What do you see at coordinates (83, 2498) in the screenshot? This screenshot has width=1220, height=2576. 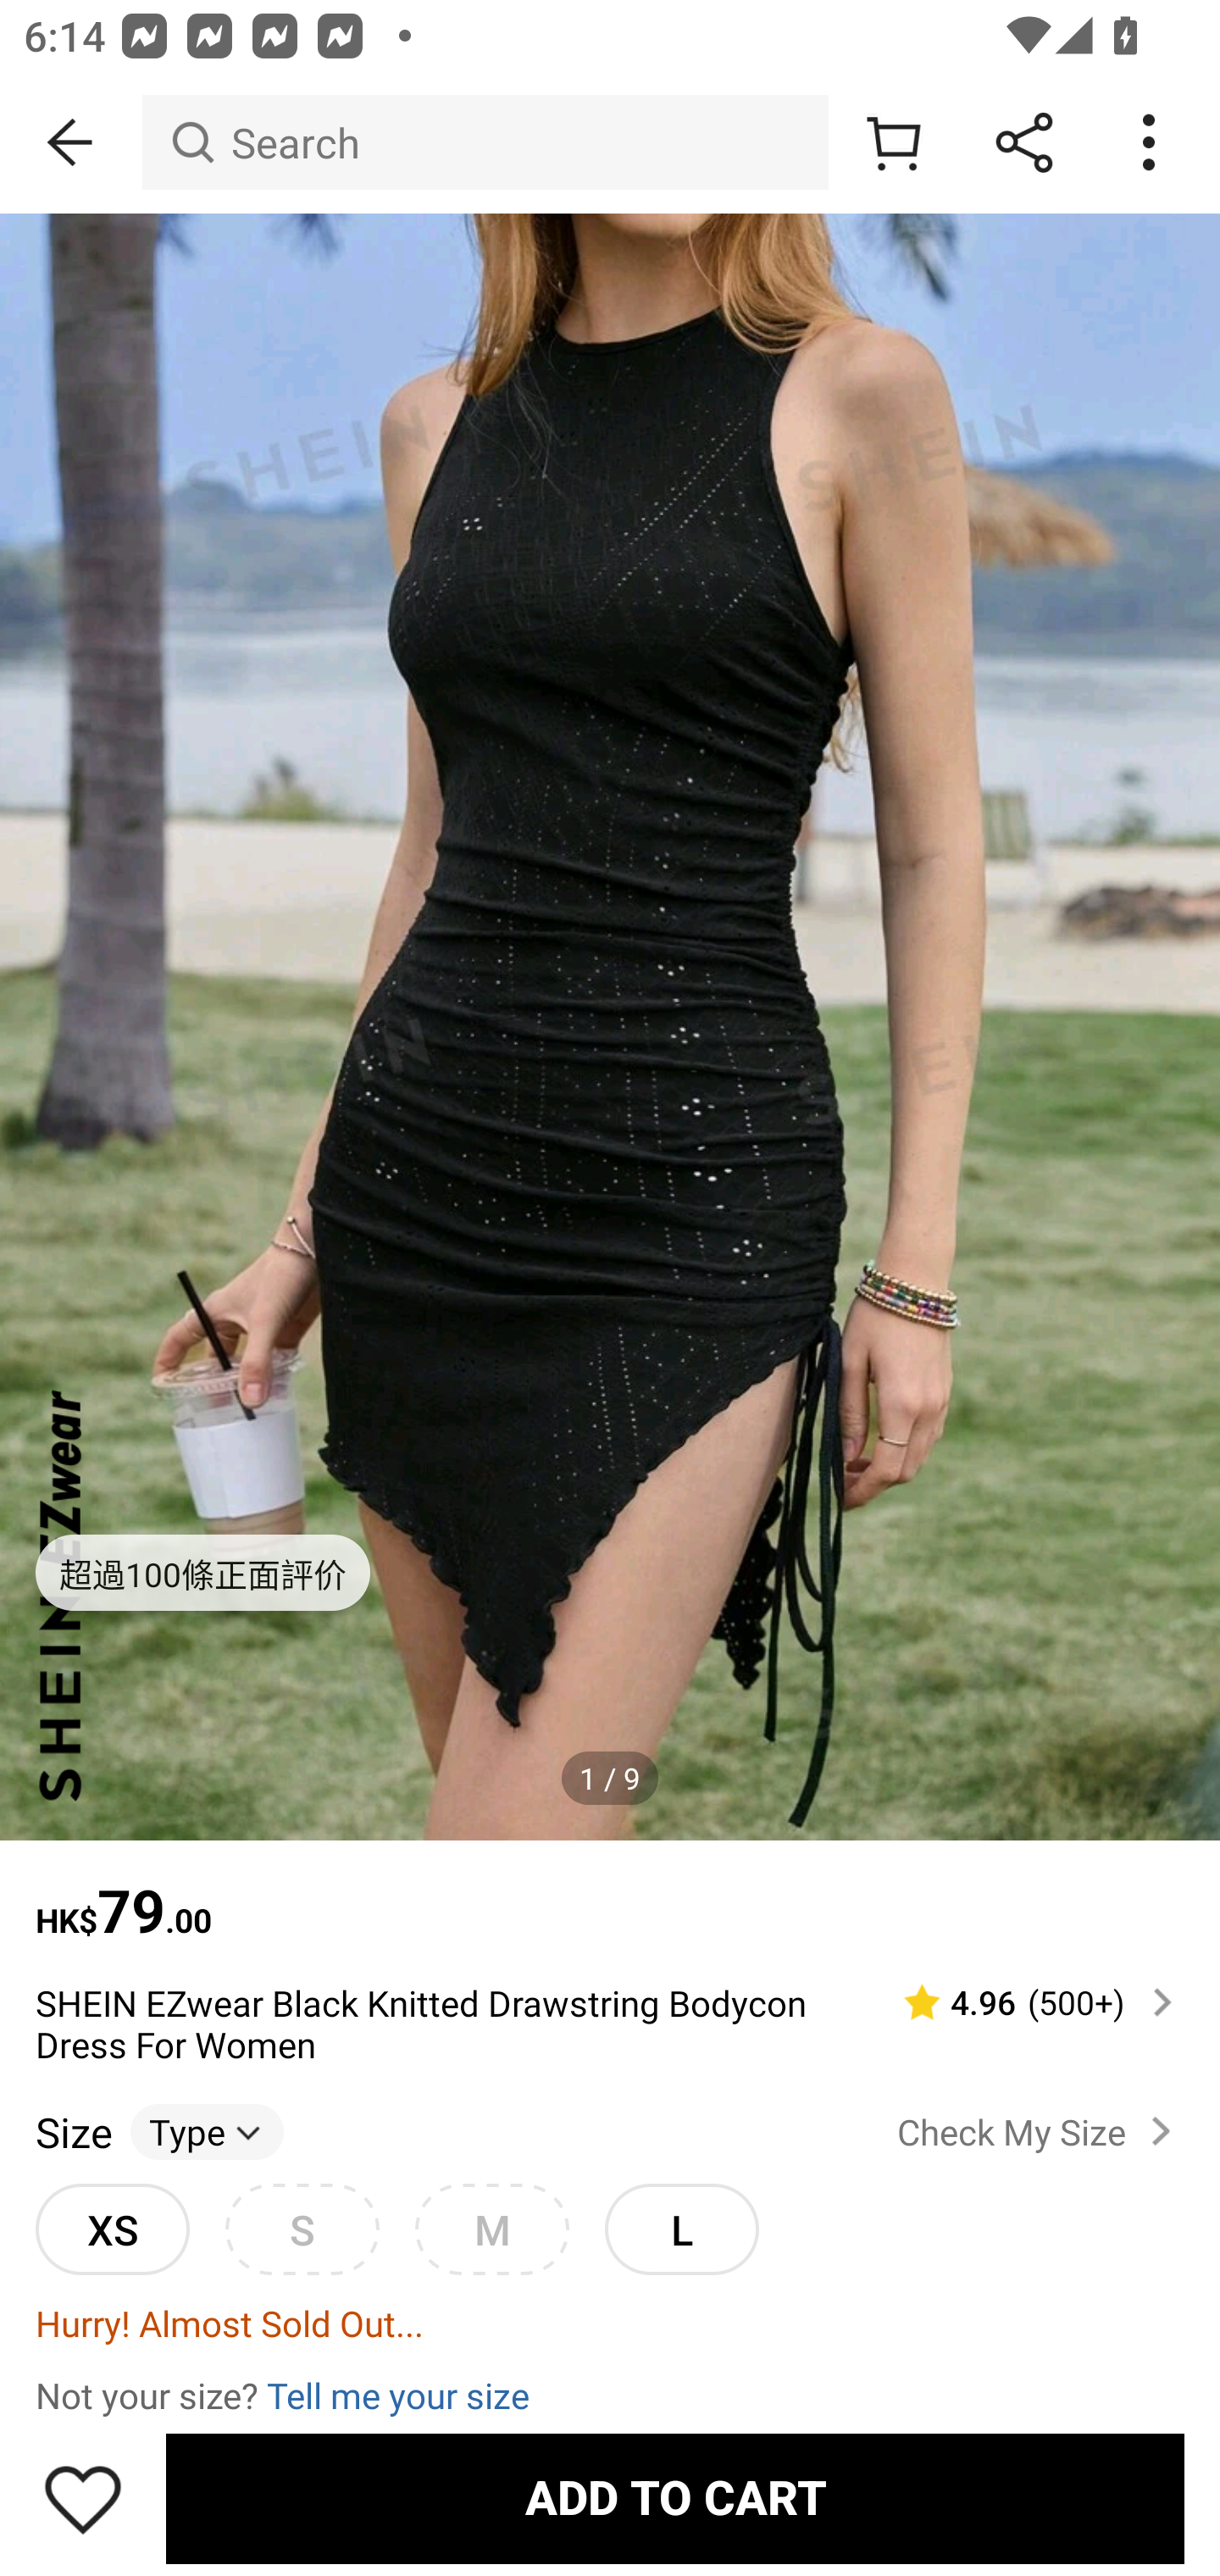 I see `Save` at bounding box center [83, 2498].